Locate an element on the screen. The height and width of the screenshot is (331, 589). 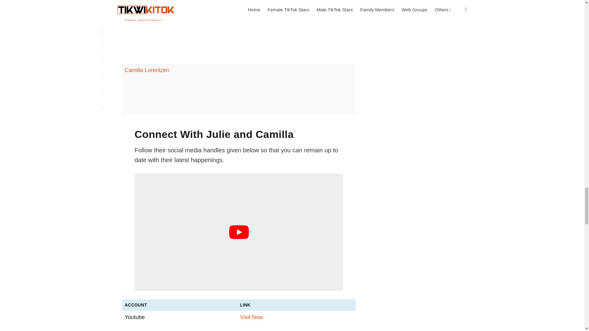
Julie Lorentzen is located at coordinates (143, 19).